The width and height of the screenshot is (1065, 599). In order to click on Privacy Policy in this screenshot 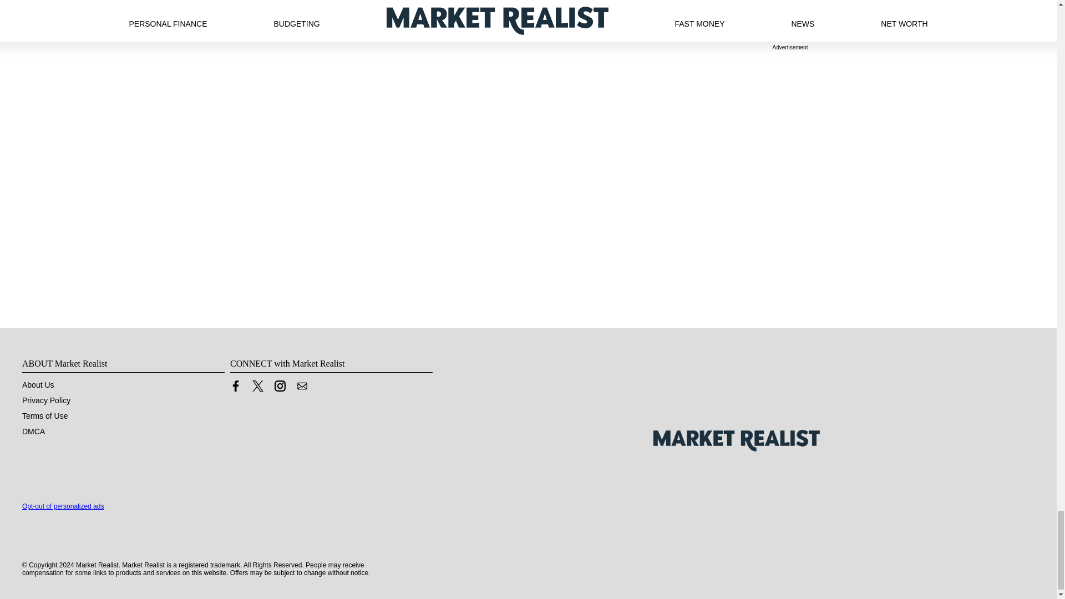, I will do `click(46, 400)`.